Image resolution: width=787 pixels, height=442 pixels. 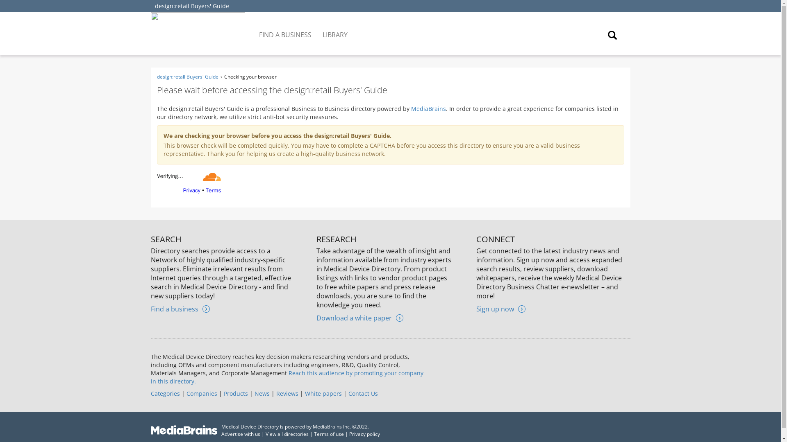 What do you see at coordinates (287, 434) in the screenshot?
I see `View all directories` at bounding box center [287, 434].